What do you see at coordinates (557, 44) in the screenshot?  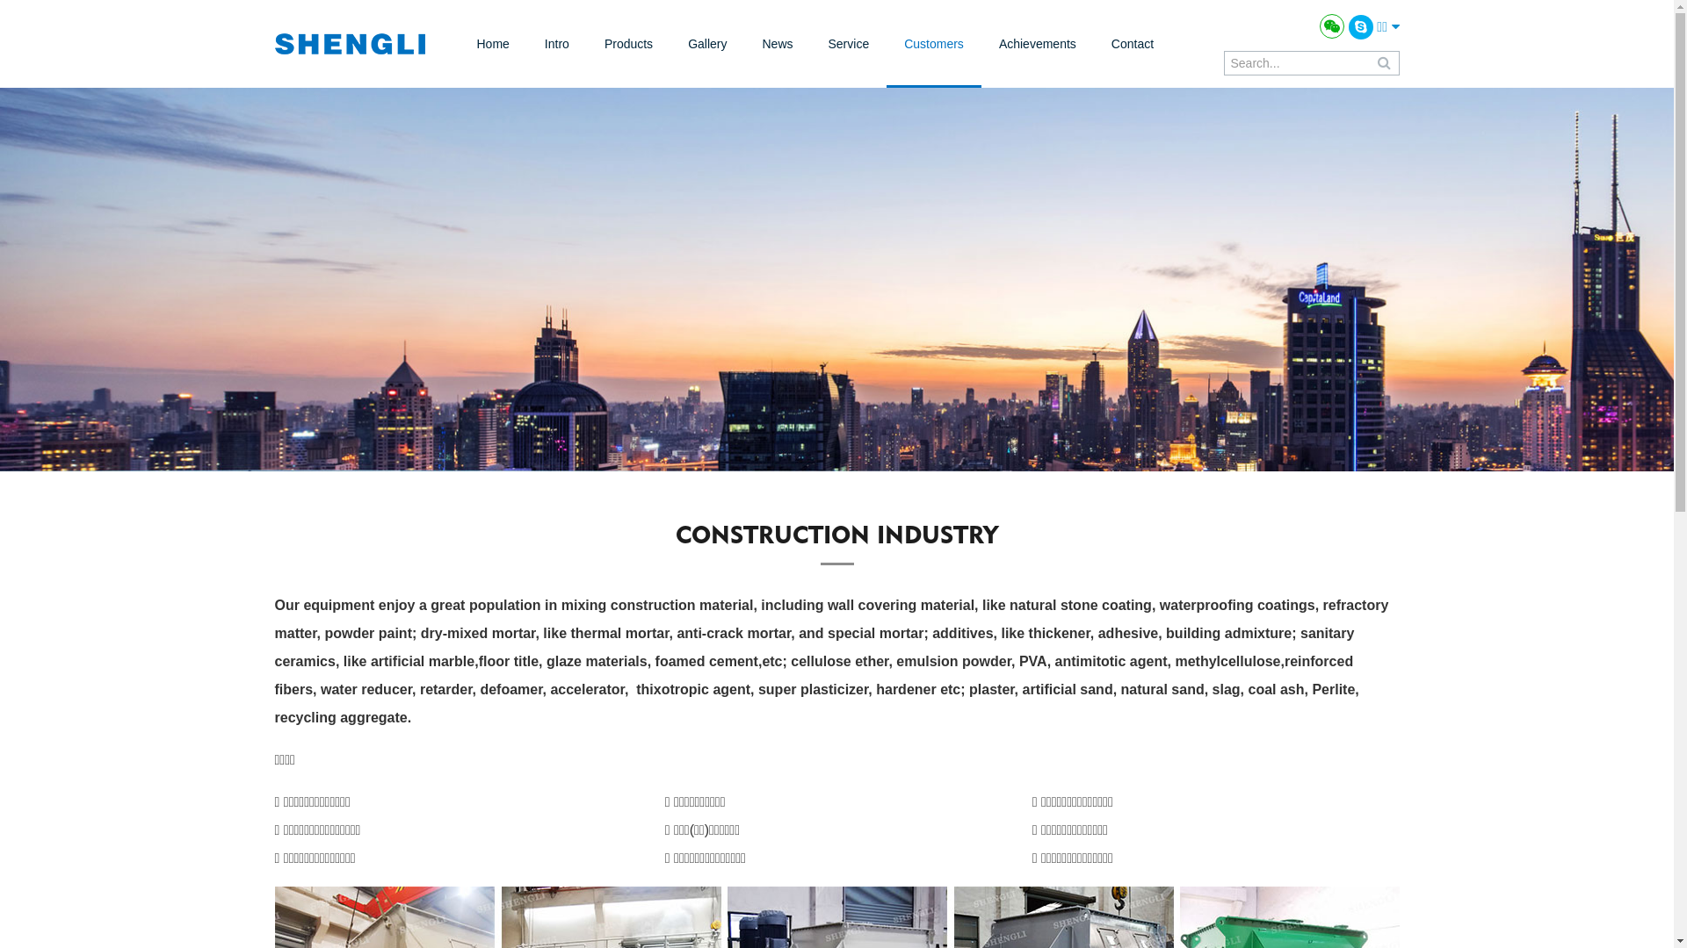 I see `Intro` at bounding box center [557, 44].